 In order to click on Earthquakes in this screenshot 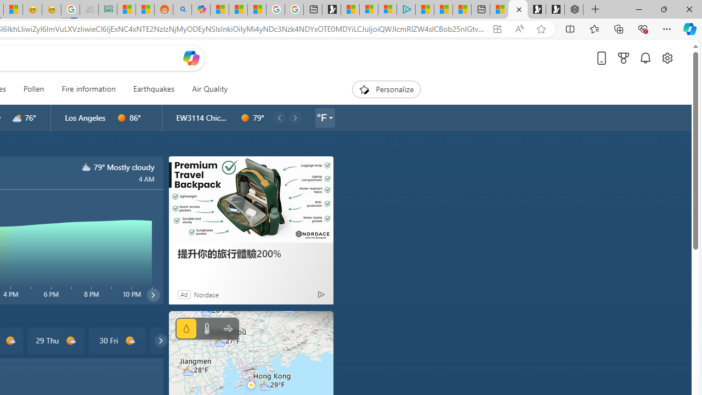, I will do `click(154, 89)`.